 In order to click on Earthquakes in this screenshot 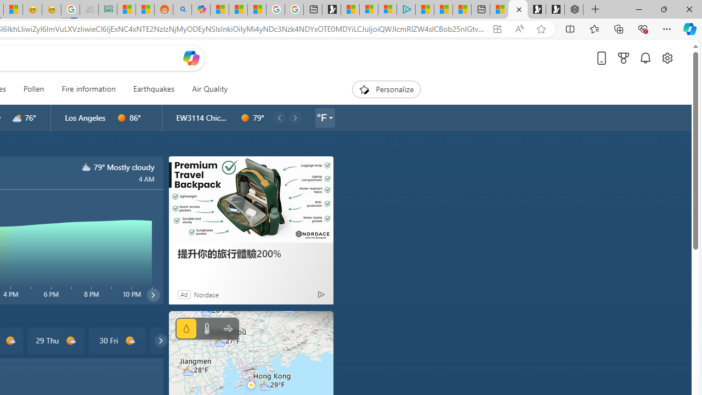, I will do `click(154, 89)`.